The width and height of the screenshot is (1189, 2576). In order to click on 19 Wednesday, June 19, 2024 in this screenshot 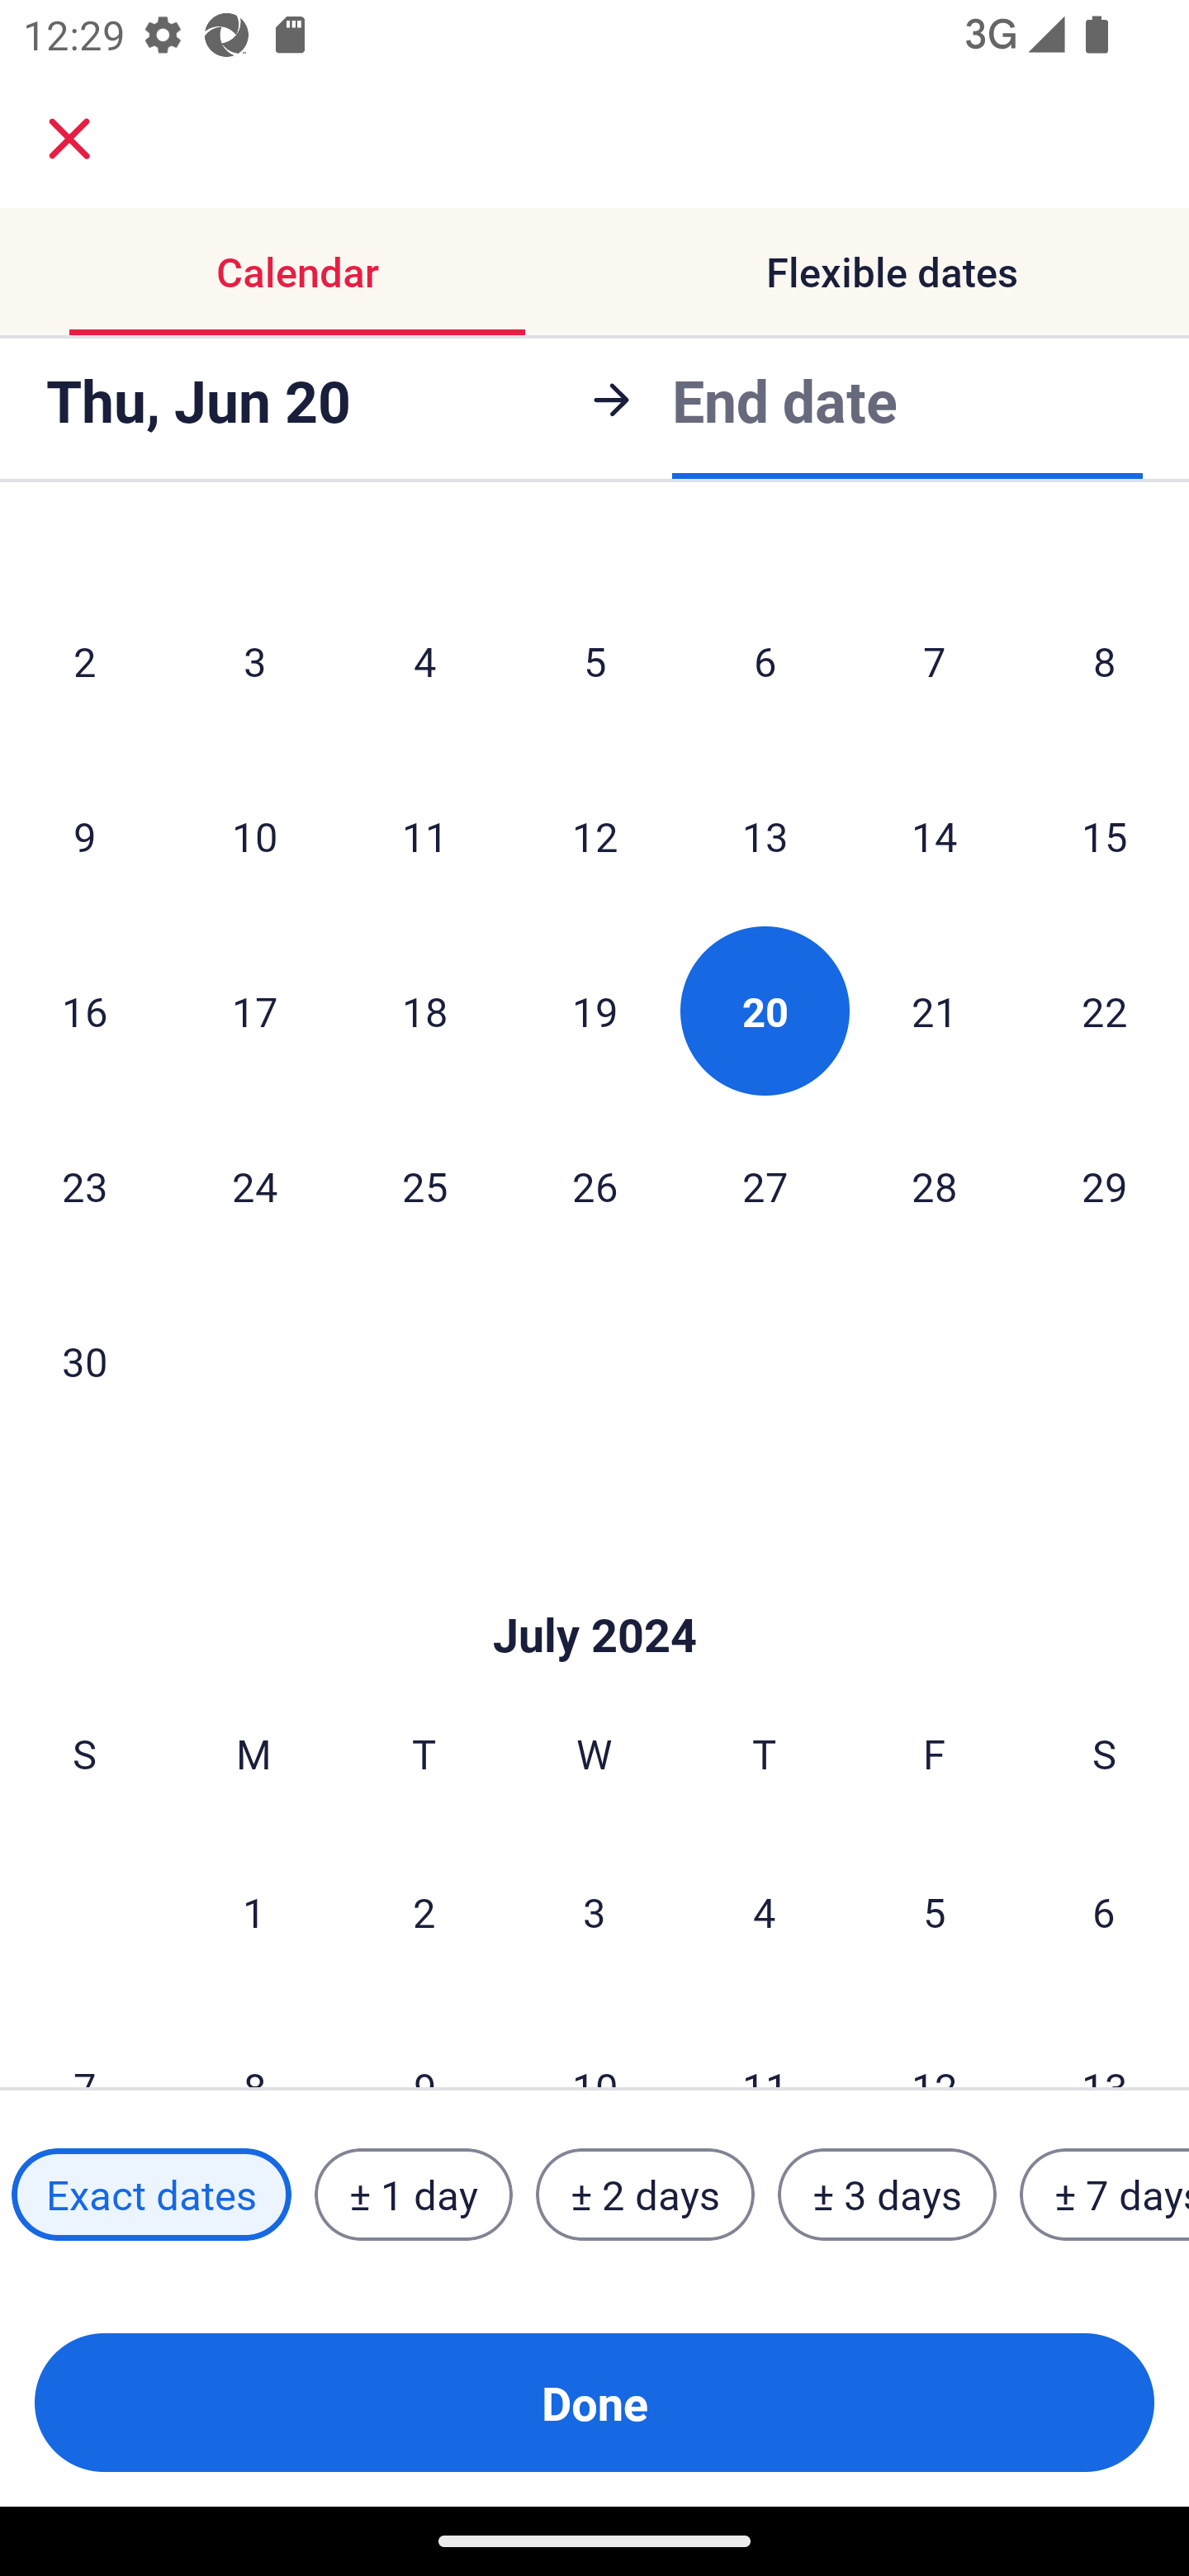, I will do `click(594, 1011)`.